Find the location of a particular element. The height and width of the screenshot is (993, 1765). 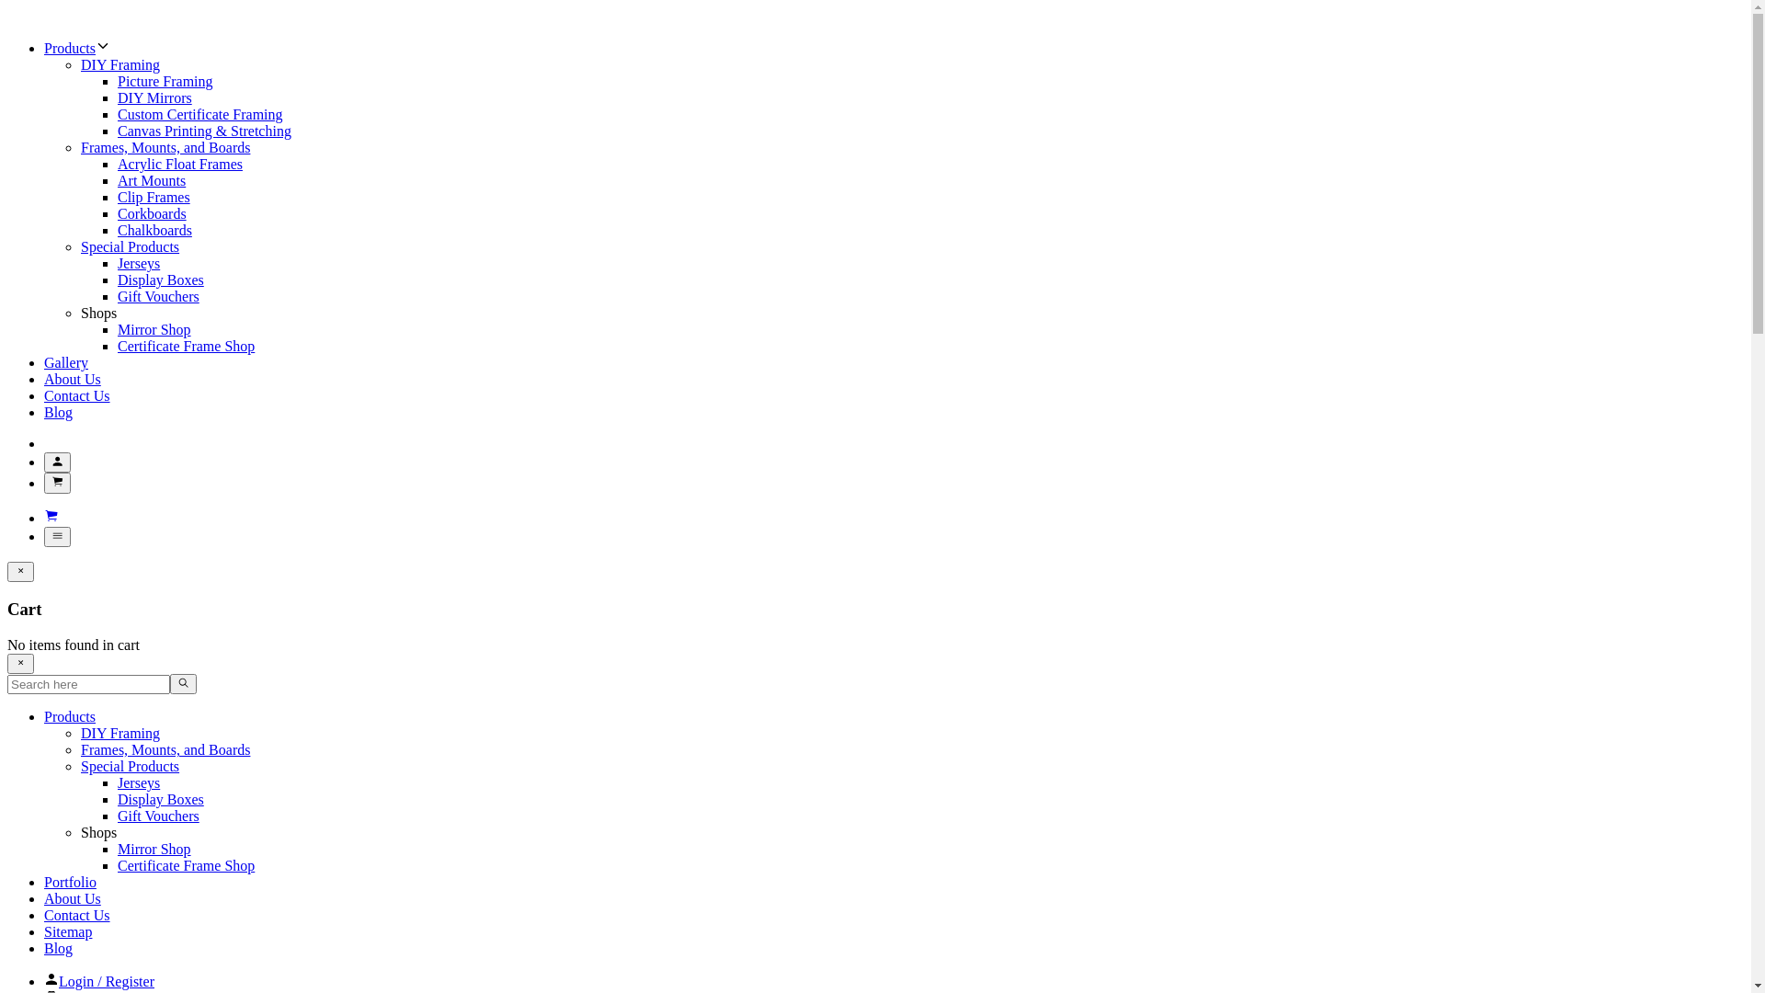

Clip Frames is located at coordinates (154, 197).